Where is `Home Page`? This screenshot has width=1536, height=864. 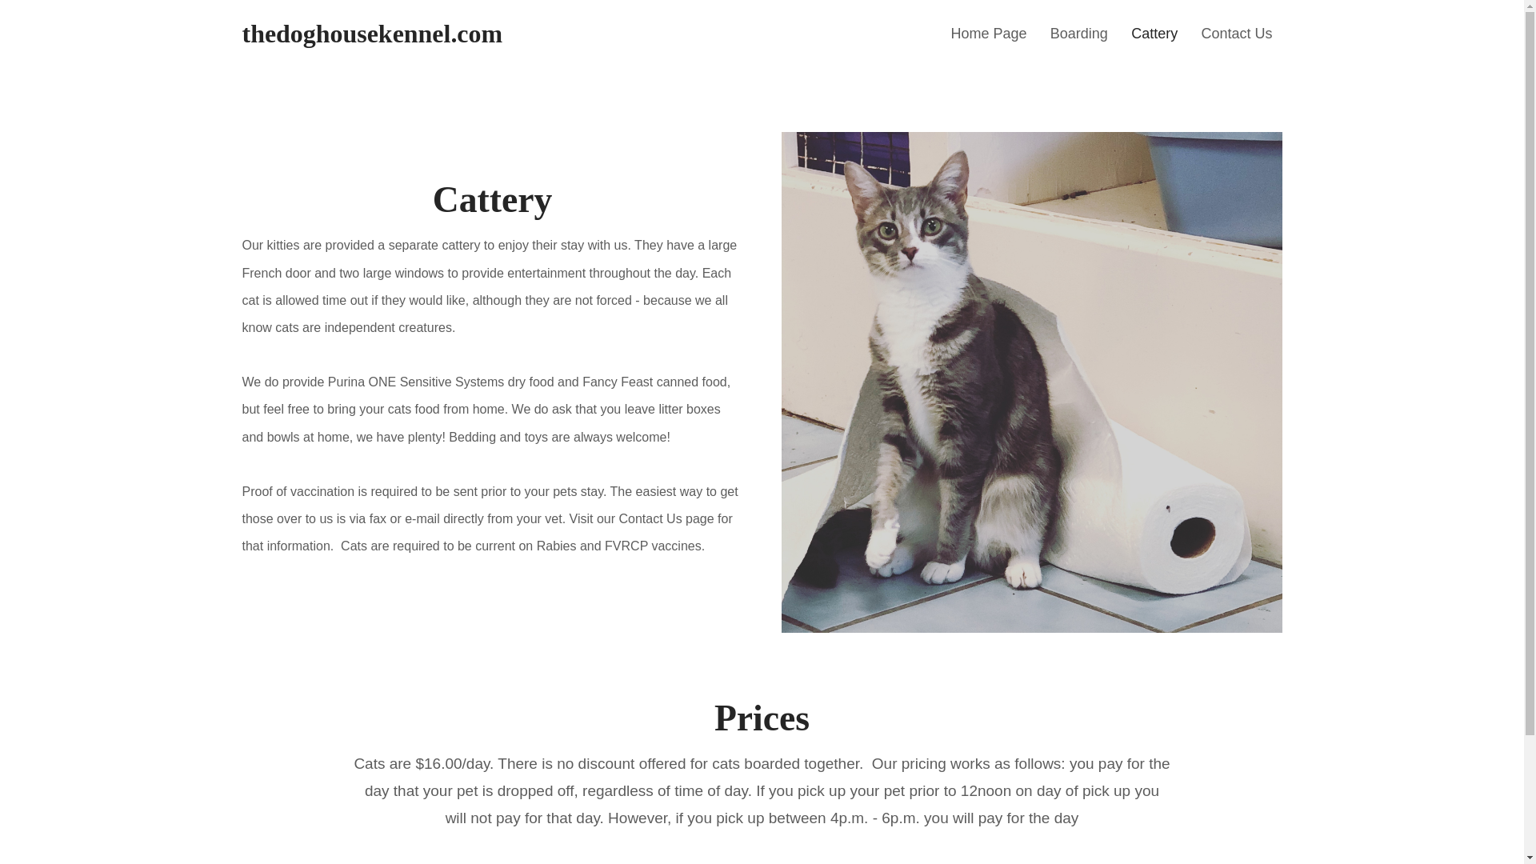
Home Page is located at coordinates (987, 34).